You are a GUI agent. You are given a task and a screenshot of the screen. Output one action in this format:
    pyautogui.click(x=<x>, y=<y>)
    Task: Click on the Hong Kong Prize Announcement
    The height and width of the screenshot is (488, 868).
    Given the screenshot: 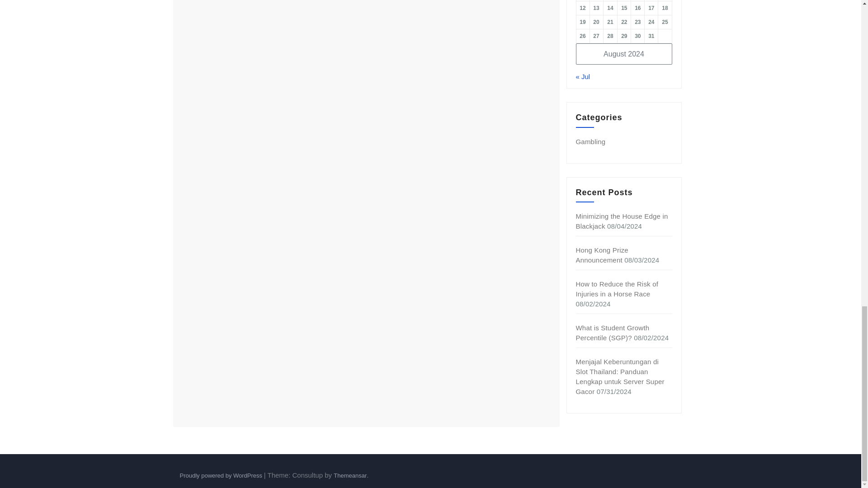 What is the action you would take?
    pyautogui.click(x=602, y=255)
    